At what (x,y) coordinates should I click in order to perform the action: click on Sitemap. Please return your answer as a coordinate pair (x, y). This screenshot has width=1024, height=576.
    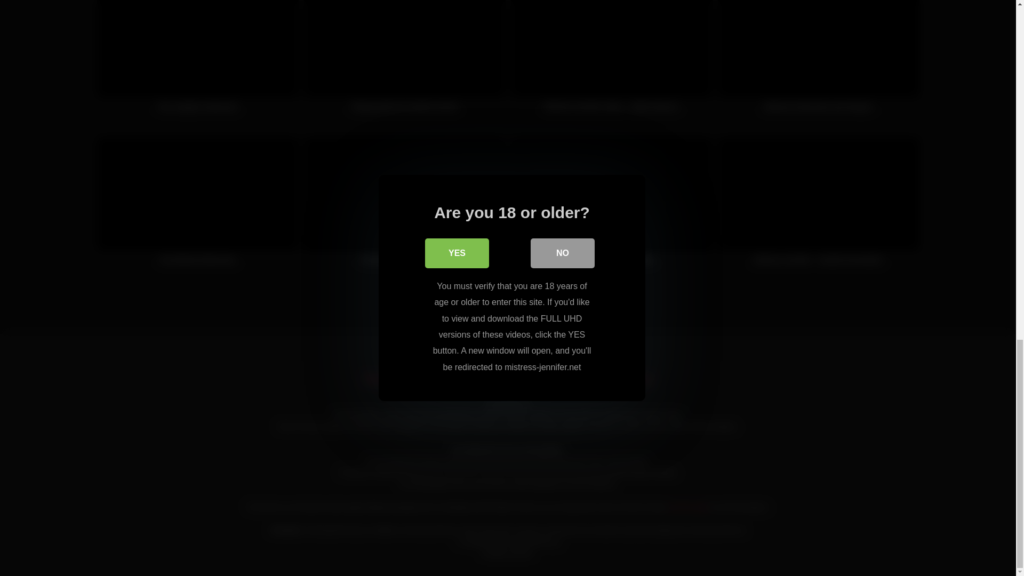
    Looking at the image, I should click on (635, 379).